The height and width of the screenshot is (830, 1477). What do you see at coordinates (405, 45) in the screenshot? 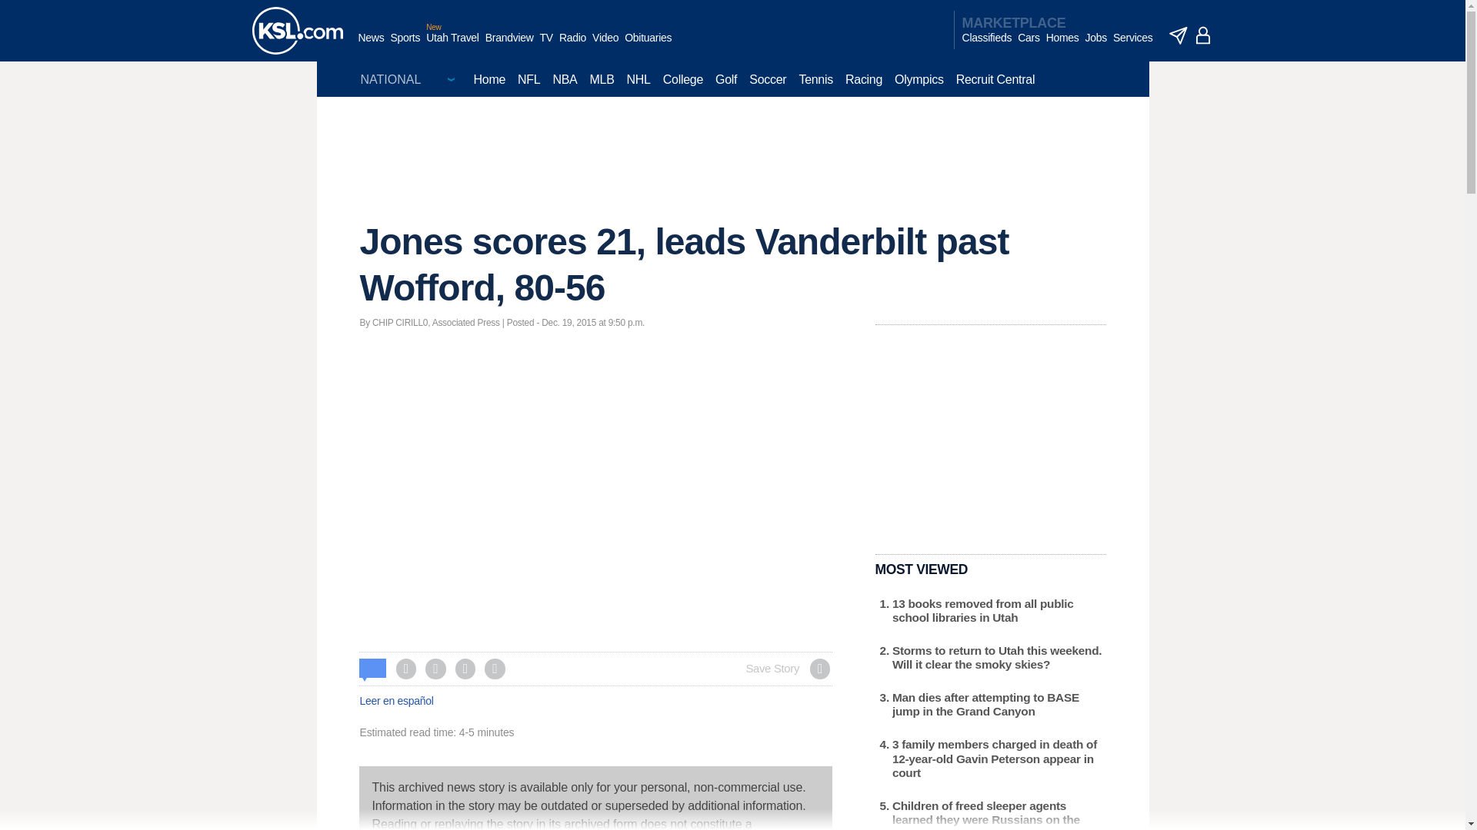
I see `Sports` at bounding box center [405, 45].